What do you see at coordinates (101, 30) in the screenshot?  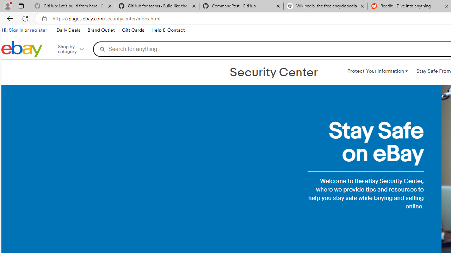 I see `Brand Outlet` at bounding box center [101, 30].